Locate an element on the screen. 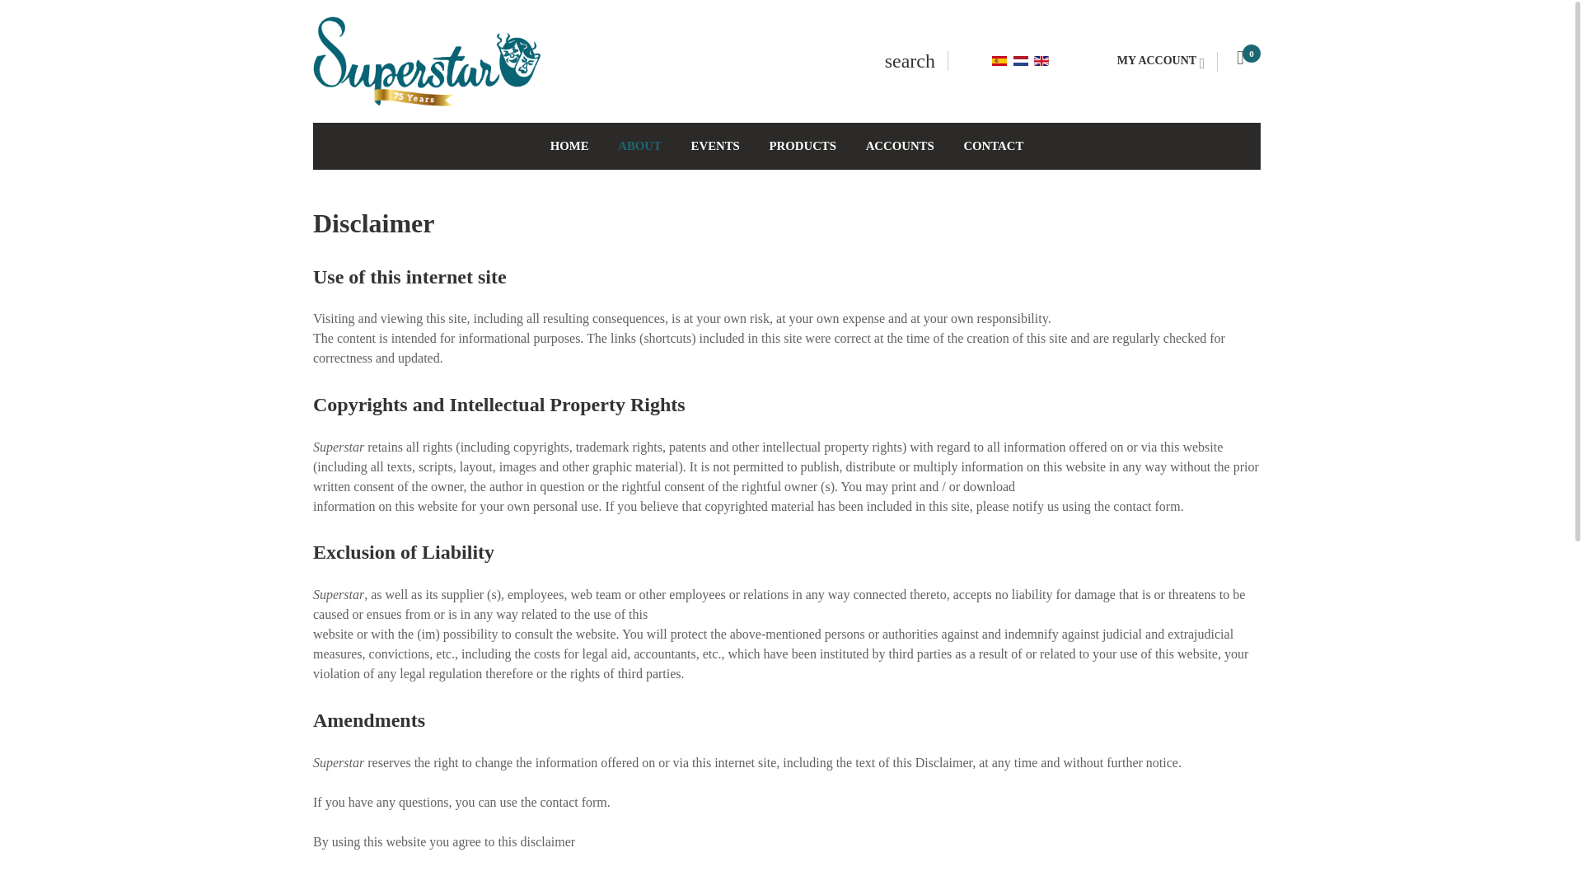 The image size is (1582, 890). CONTACT is located at coordinates (980, 147).